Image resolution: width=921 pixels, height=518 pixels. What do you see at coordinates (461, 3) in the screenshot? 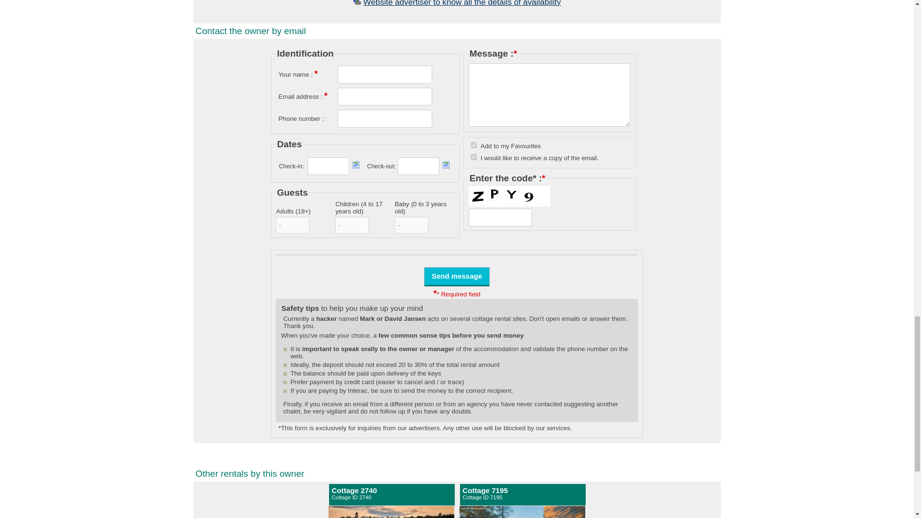
I see `on` at bounding box center [461, 3].